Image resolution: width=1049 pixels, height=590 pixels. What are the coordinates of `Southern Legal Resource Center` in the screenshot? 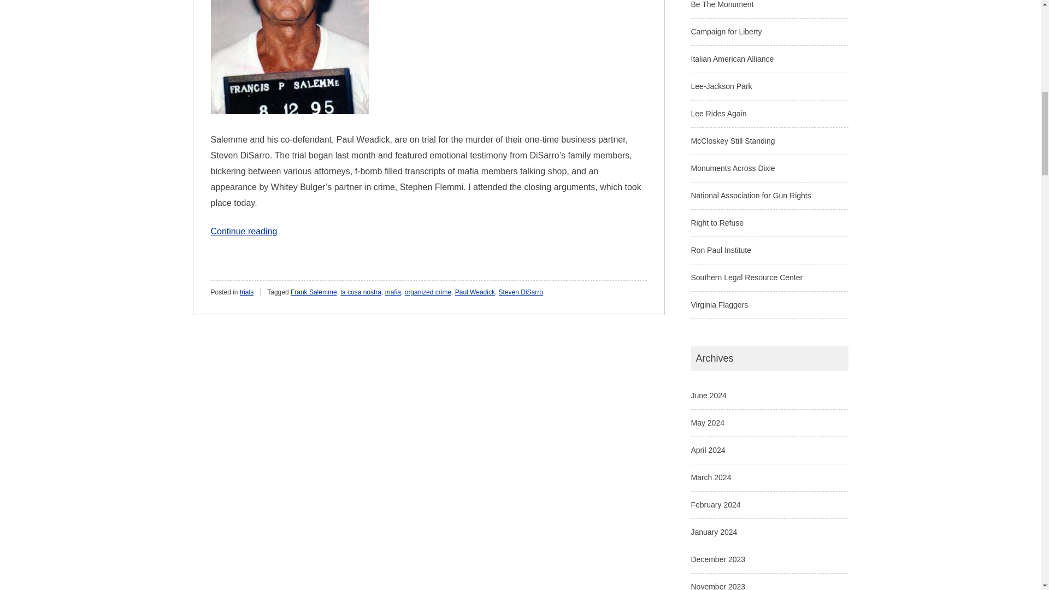 It's located at (746, 278).